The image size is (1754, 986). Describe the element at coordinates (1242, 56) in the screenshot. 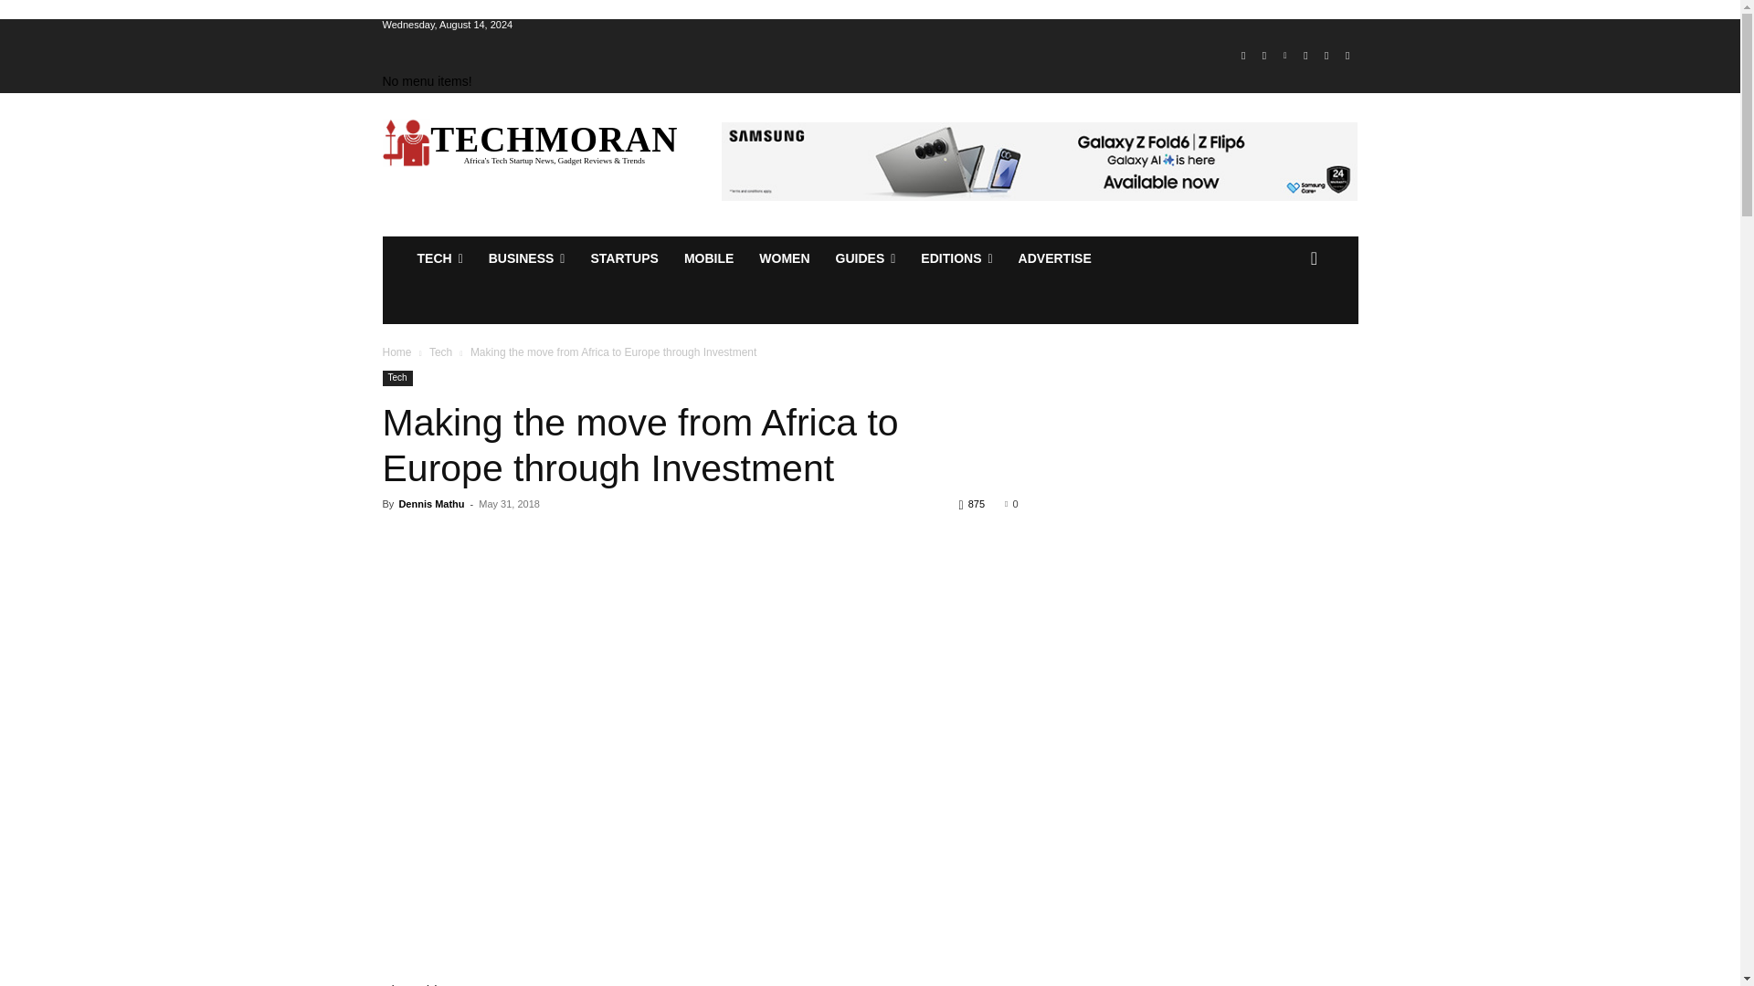

I see `Facebook` at that location.